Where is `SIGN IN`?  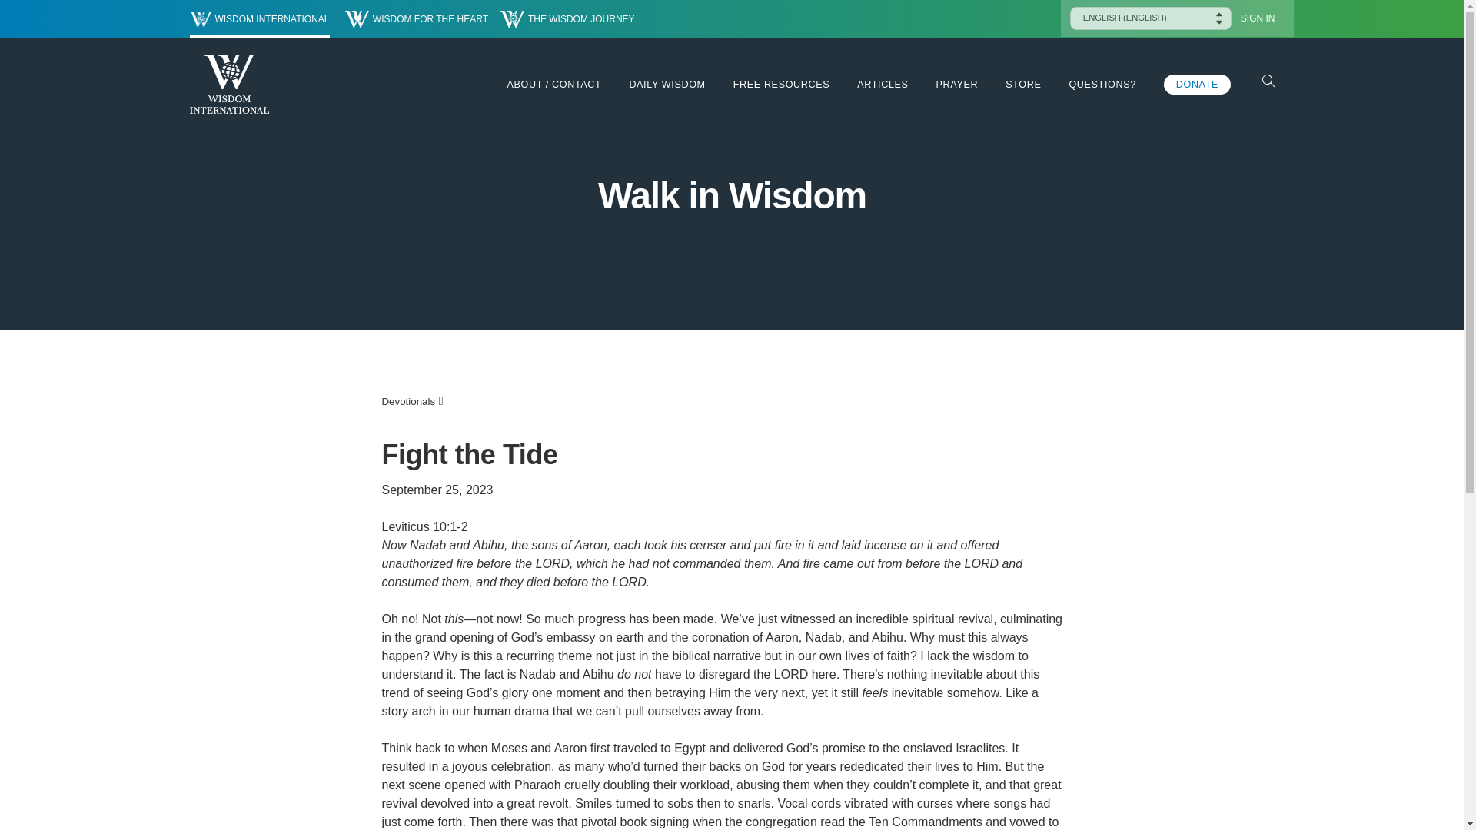
SIGN IN is located at coordinates (1258, 18).